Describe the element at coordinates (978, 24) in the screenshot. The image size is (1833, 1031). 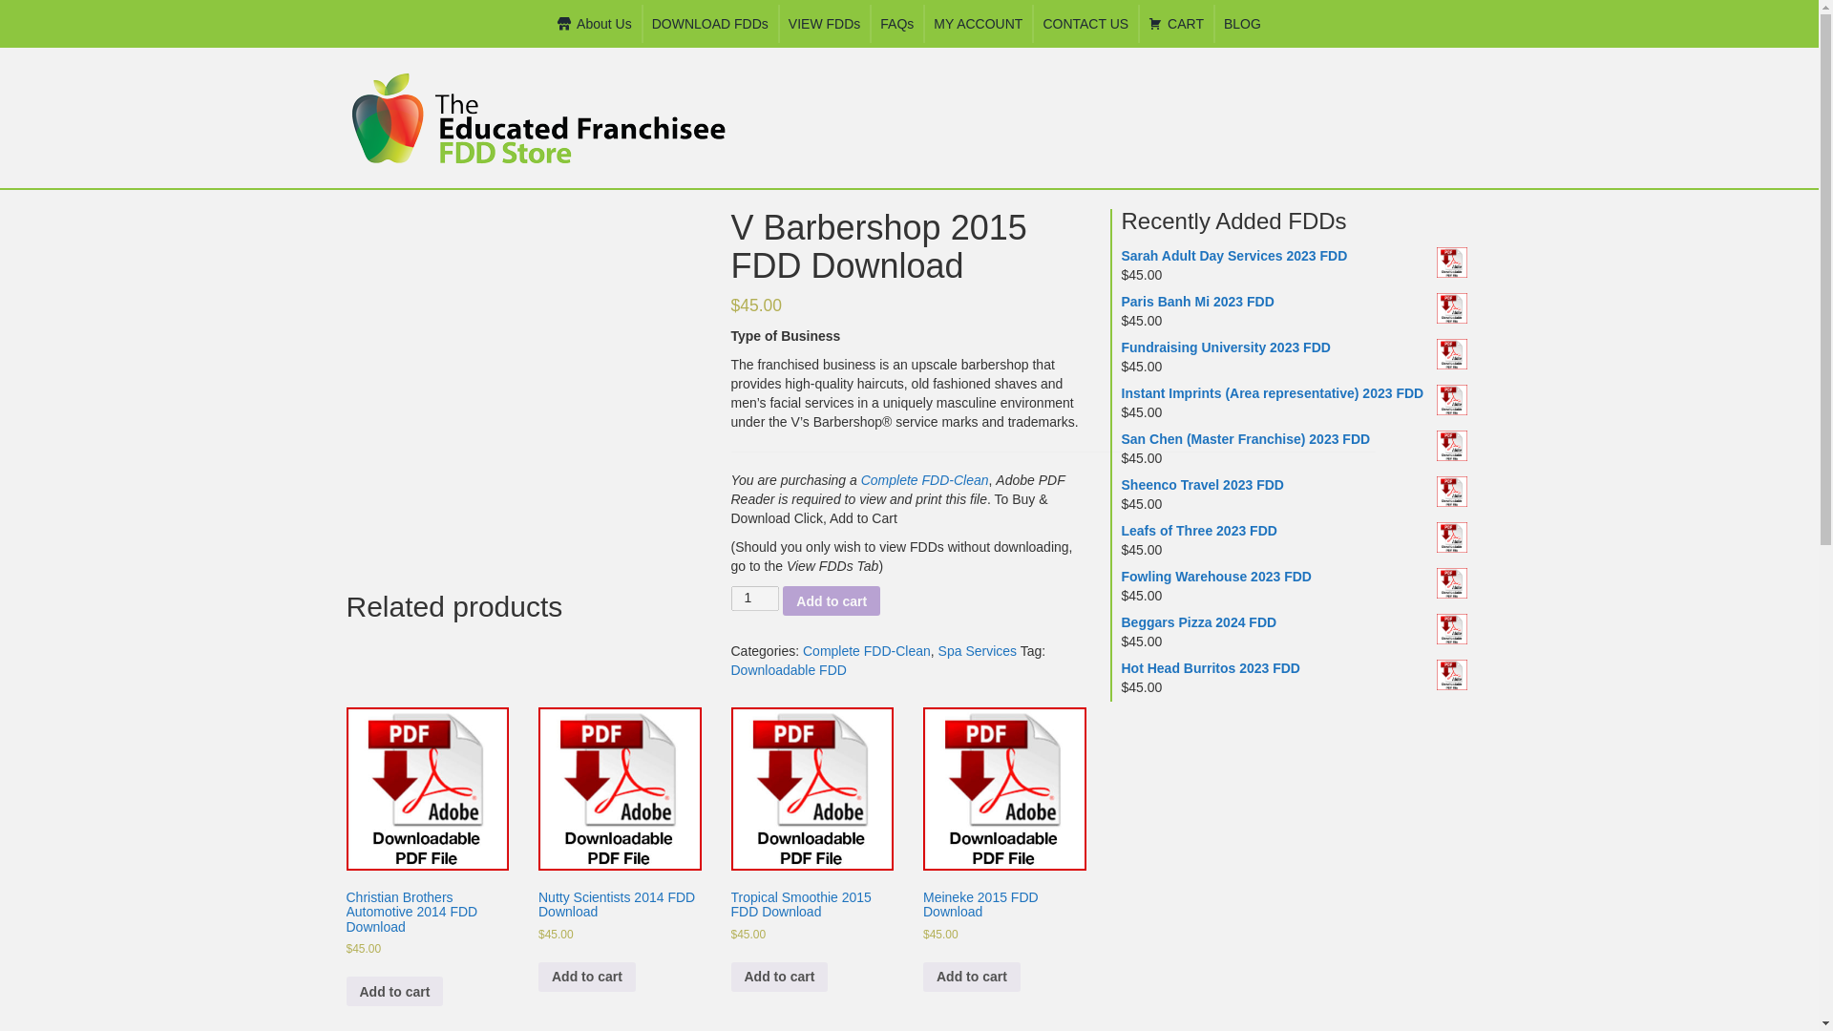
I see `MY ACCOUNT` at that location.